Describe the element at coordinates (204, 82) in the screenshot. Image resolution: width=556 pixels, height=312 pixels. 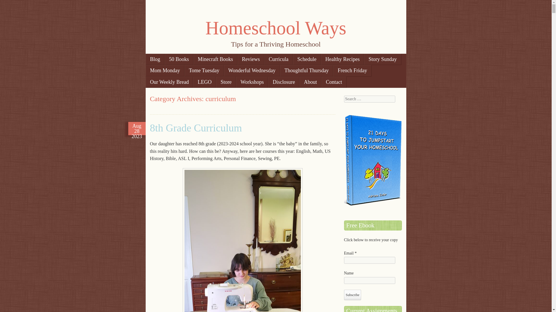
I see `LEGO` at that location.